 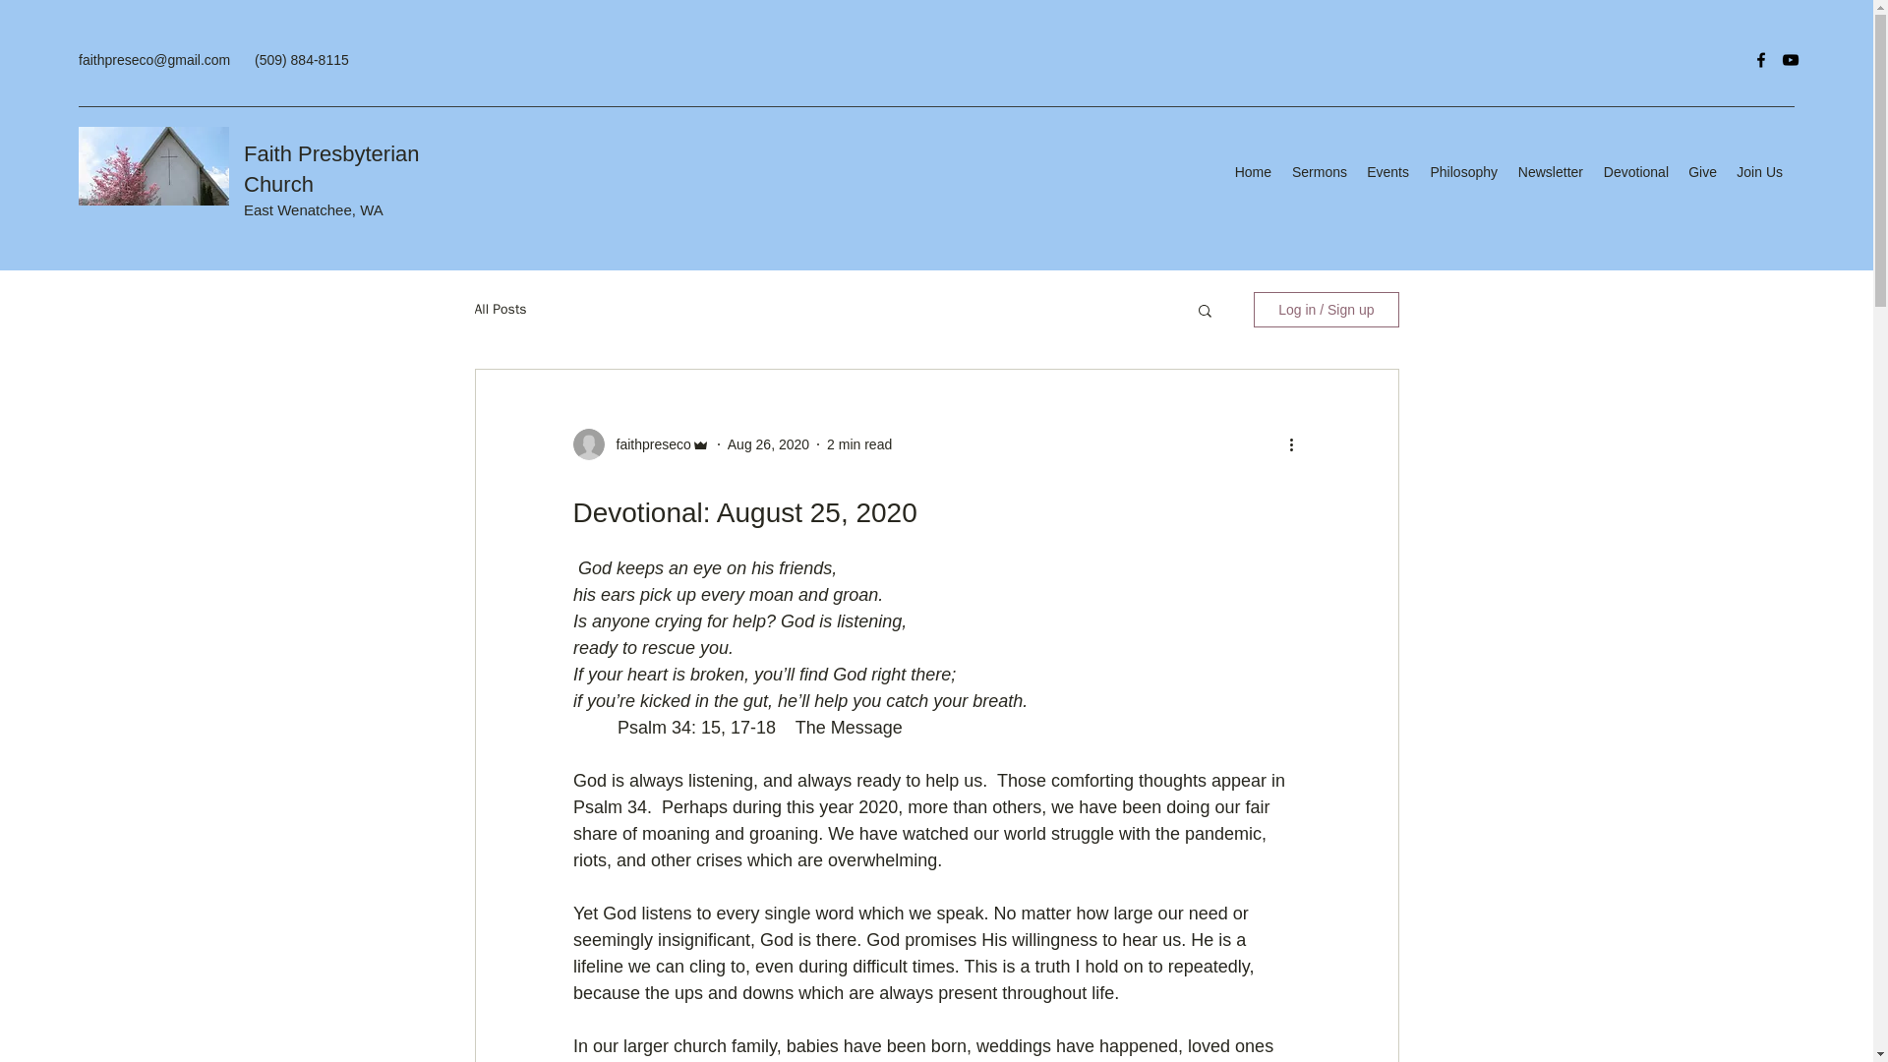 What do you see at coordinates (1635, 171) in the screenshot?
I see `Devotional` at bounding box center [1635, 171].